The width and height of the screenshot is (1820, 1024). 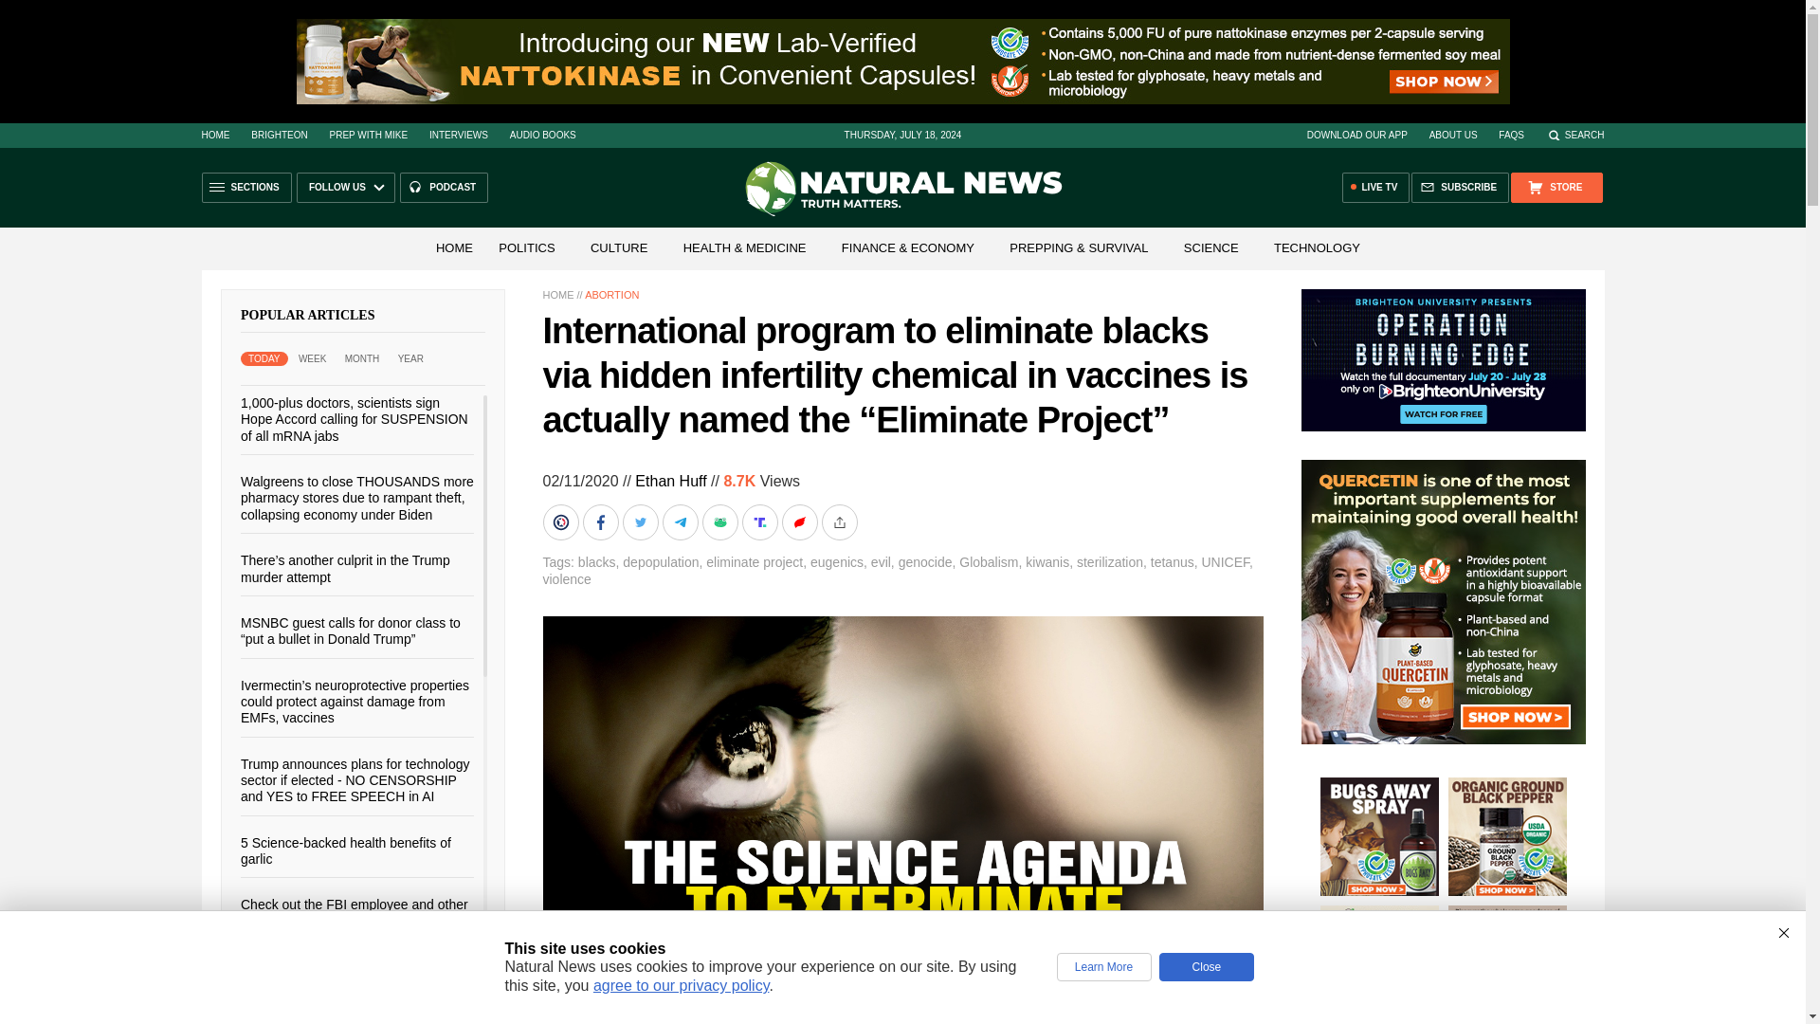 I want to click on LIVE TV, so click(x=1376, y=188).